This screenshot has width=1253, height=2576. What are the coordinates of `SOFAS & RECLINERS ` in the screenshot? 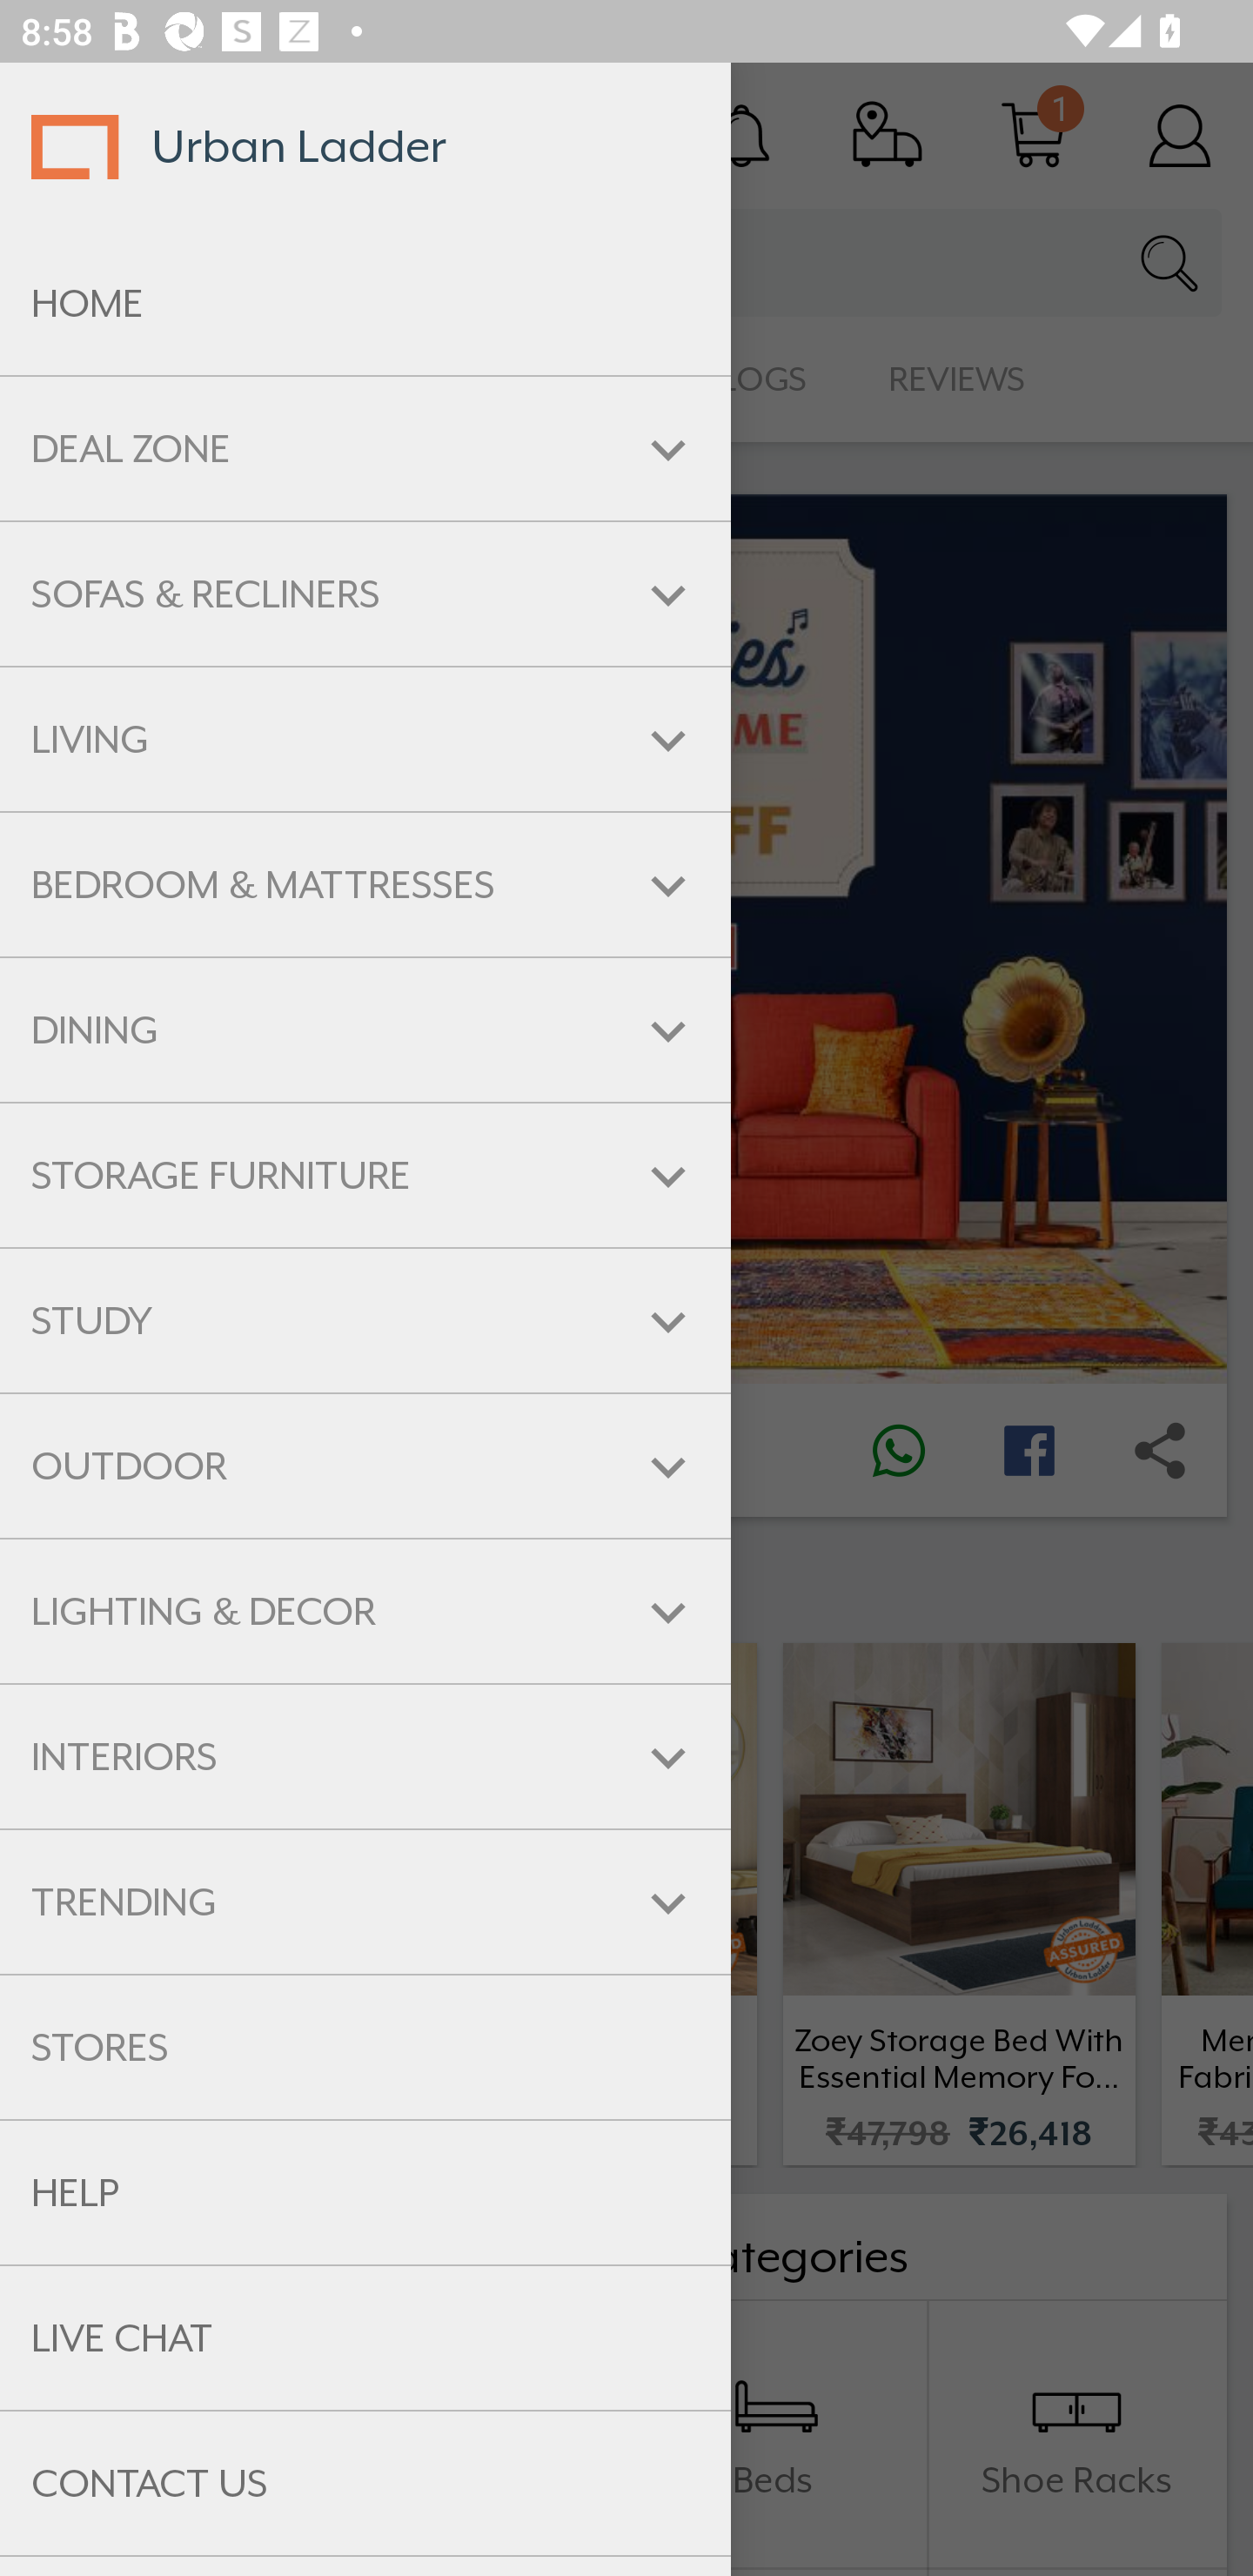 It's located at (365, 594).